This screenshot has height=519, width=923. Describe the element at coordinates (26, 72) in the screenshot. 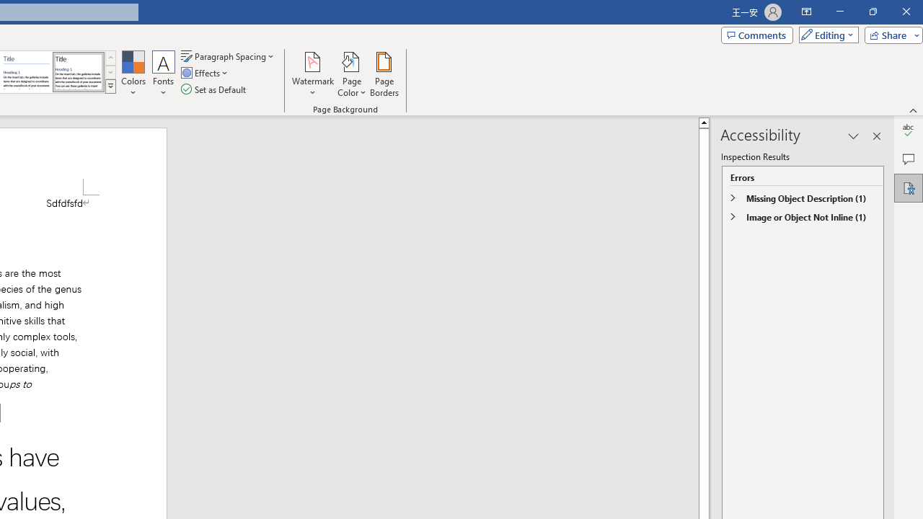

I see `Word 2010` at that location.